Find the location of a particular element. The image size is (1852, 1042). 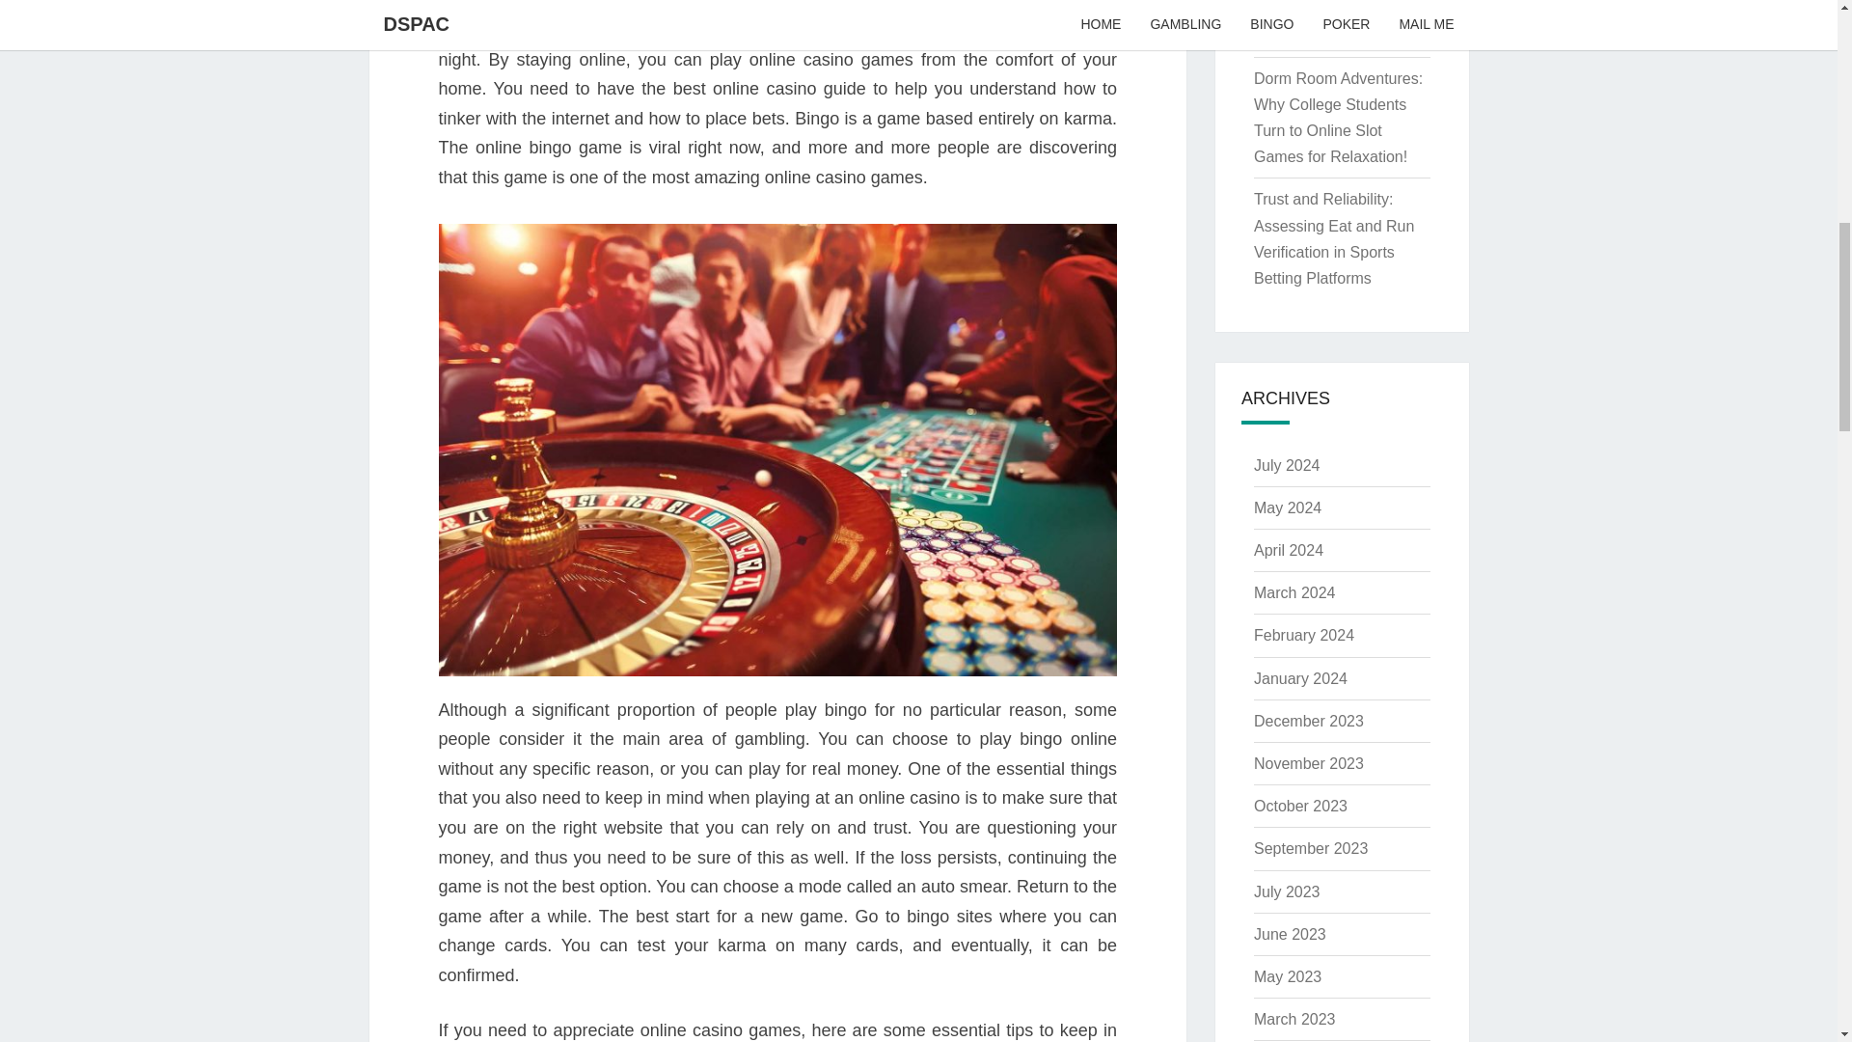

October 2023 is located at coordinates (1300, 806).